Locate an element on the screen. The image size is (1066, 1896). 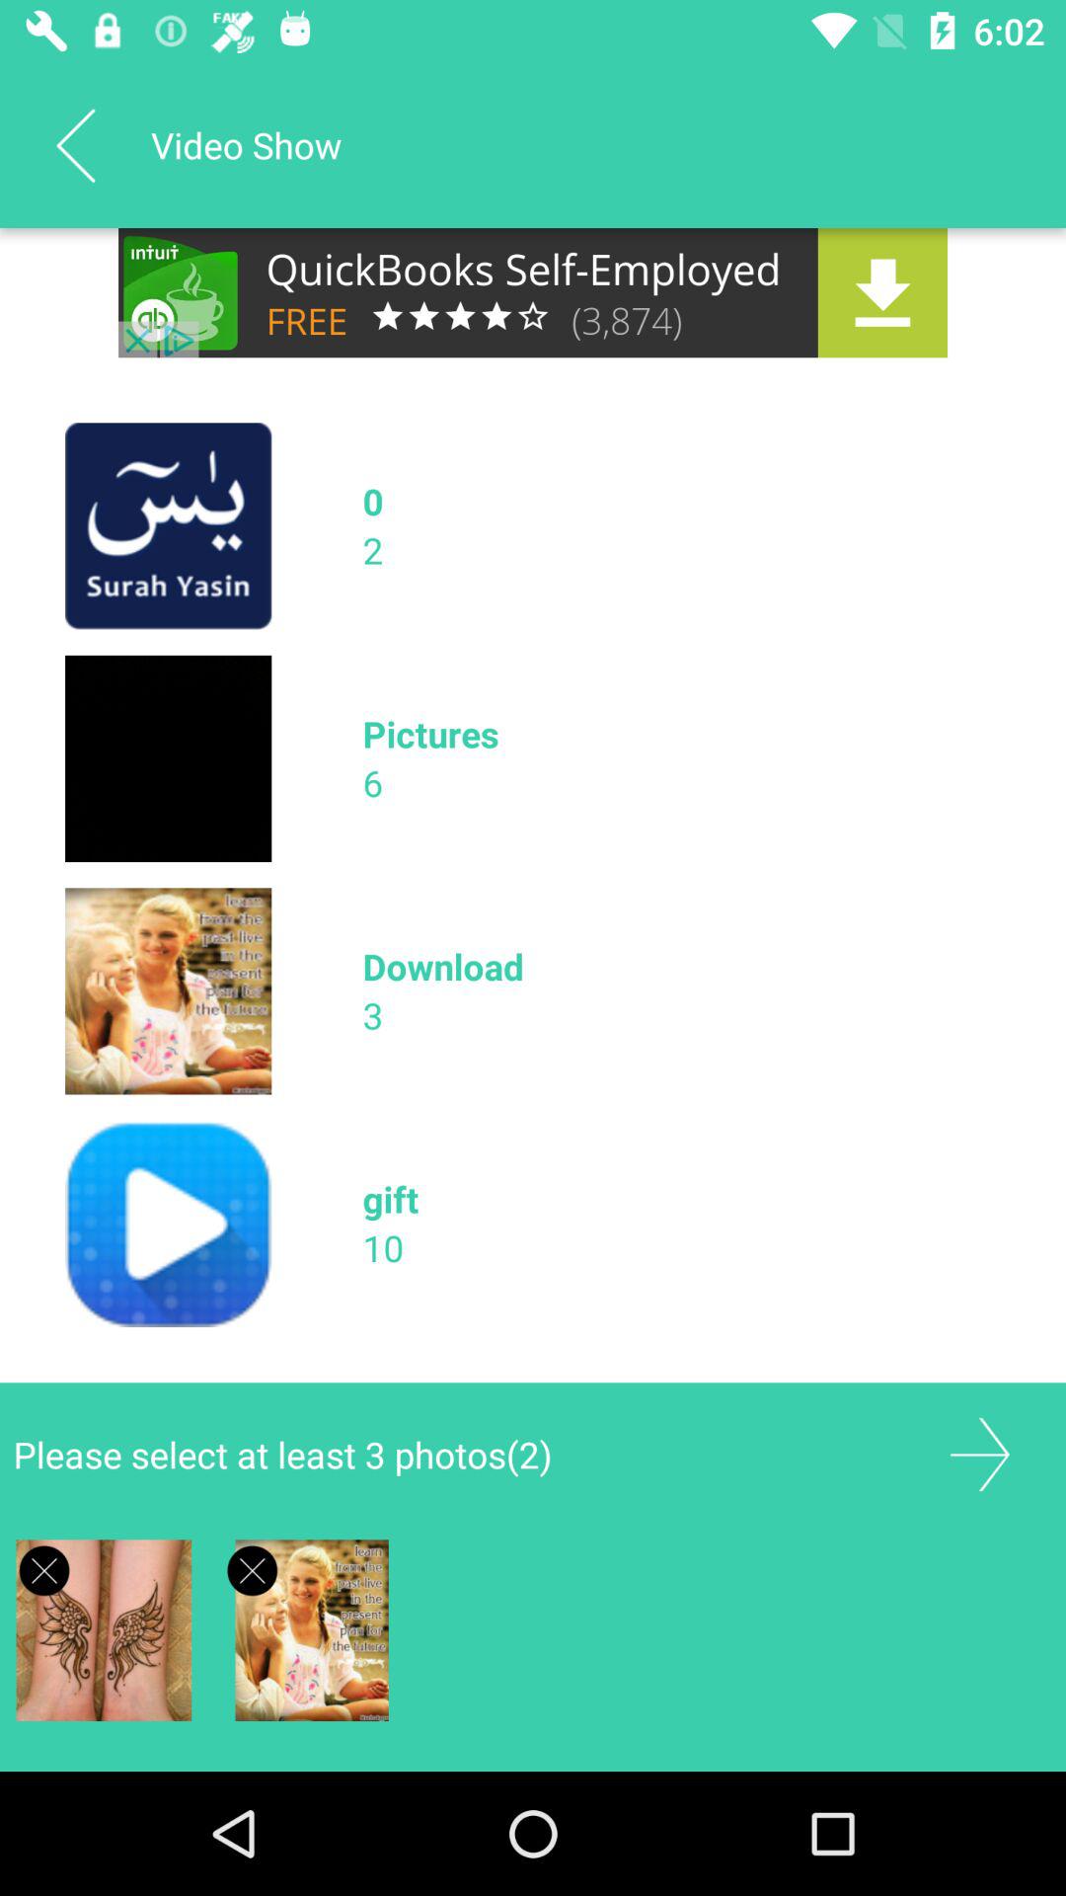
go to next page is located at coordinates (979, 1454).